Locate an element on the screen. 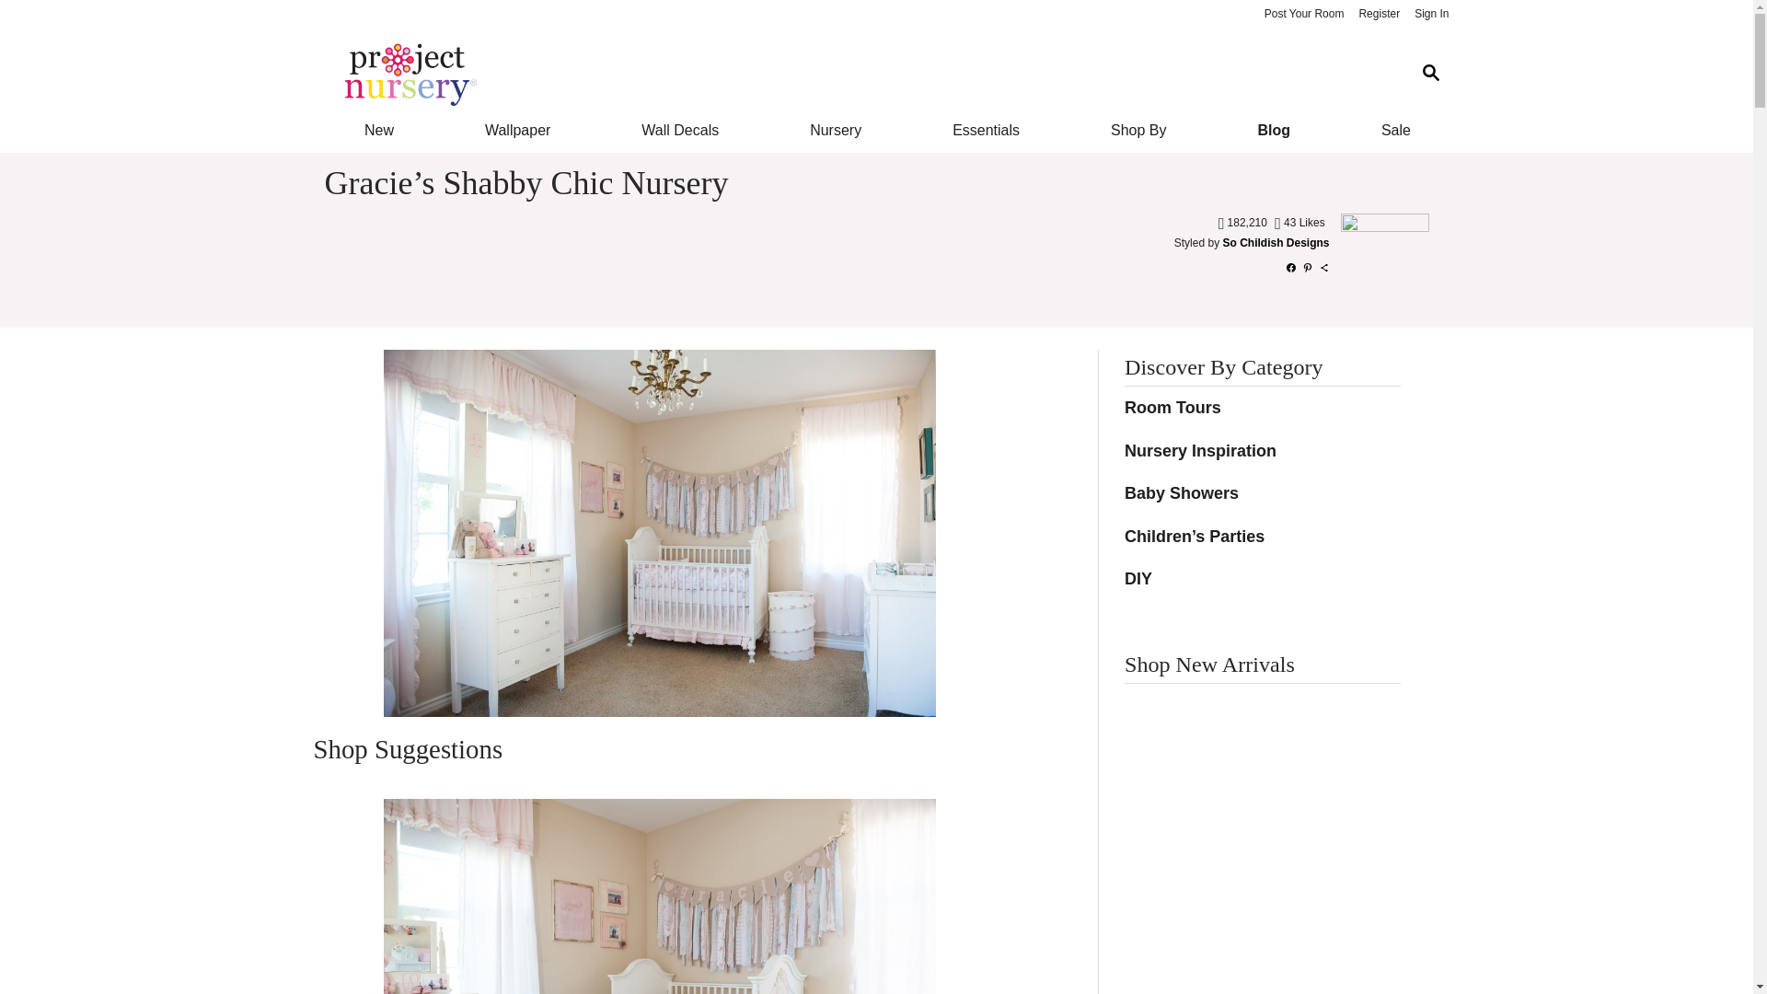  New is located at coordinates (377, 131).